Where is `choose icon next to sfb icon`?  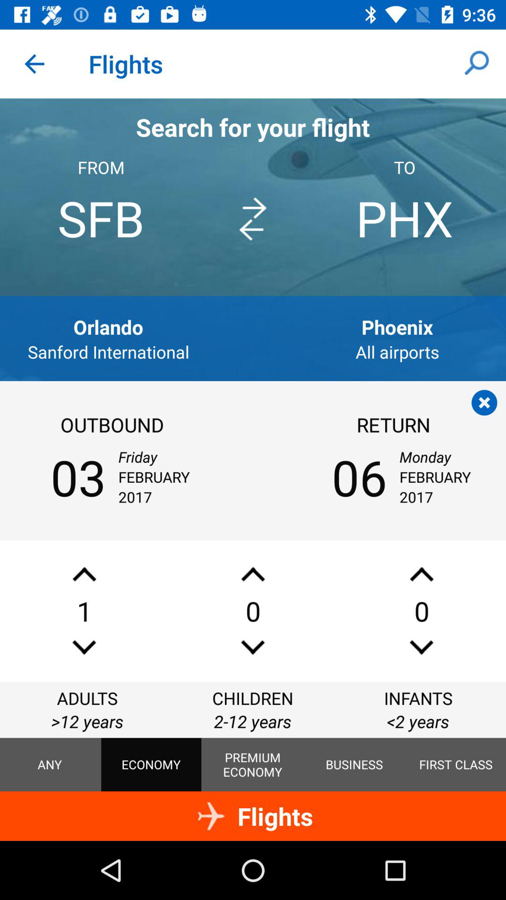 choose icon next to sfb icon is located at coordinates (253, 219).